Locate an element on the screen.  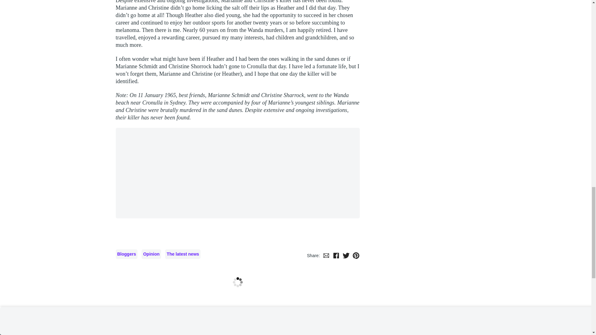
Share on Twitter is located at coordinates (346, 284).